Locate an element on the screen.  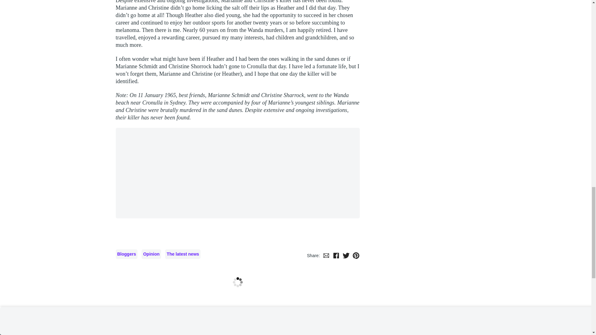
Share on Twitter is located at coordinates (346, 284).